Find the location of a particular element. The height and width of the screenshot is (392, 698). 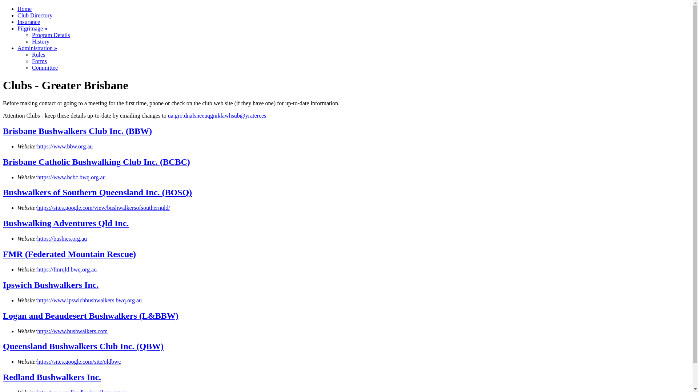

https://fmrqld.bwq.org.au is located at coordinates (67, 269).